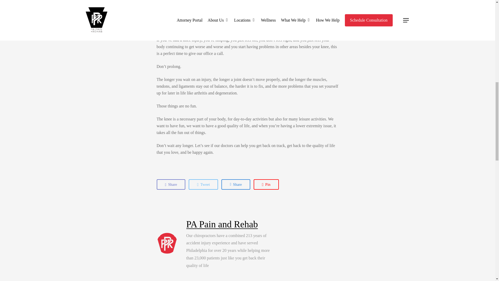 The height and width of the screenshot is (281, 499). What do you see at coordinates (203, 184) in the screenshot?
I see `Tweet` at bounding box center [203, 184].